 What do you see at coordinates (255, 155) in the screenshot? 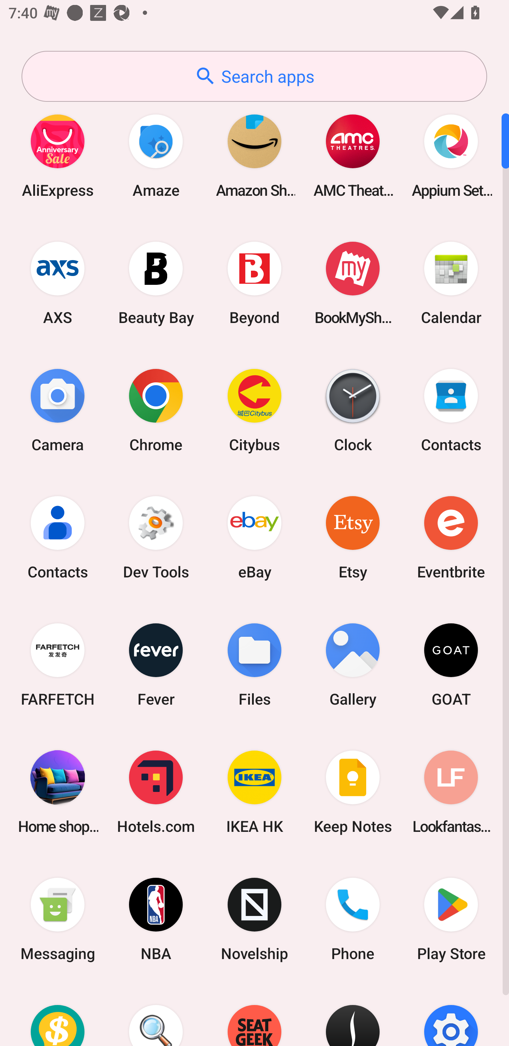
I see `Amazon Shopping` at bounding box center [255, 155].